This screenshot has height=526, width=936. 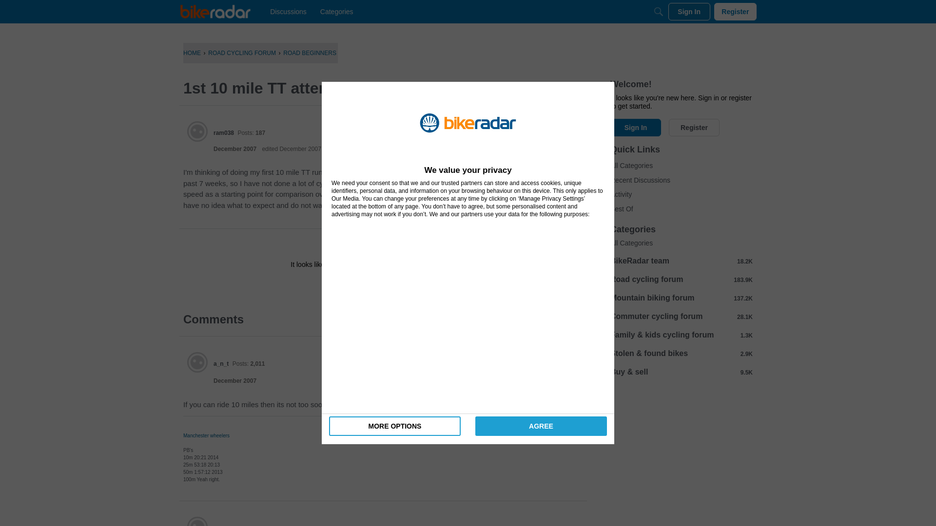 I want to click on December 2007, so click(x=235, y=381).